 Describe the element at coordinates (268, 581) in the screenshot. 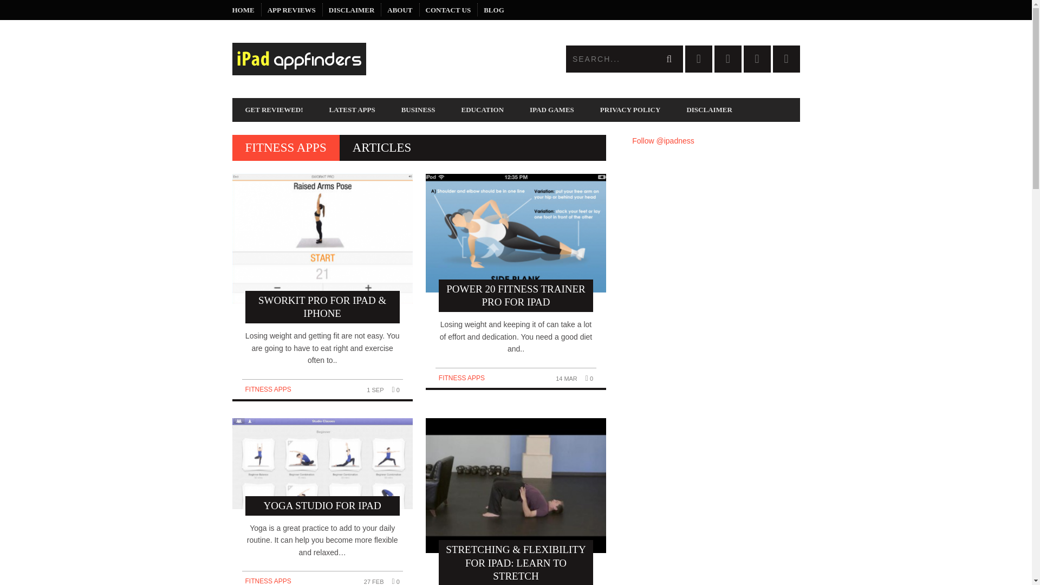

I see `View all posts in Fitness Apps` at that location.